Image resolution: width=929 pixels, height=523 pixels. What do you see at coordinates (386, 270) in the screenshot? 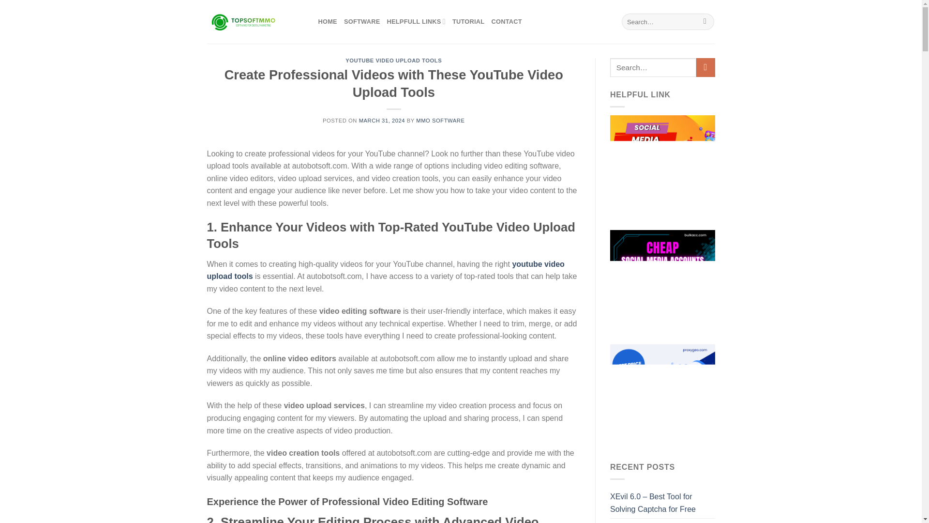
I see `youtube video upload tools` at bounding box center [386, 270].